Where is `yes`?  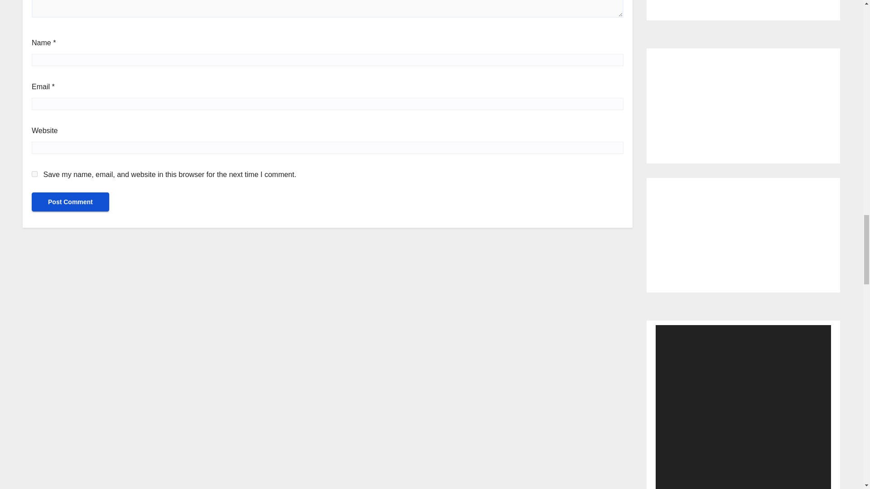 yes is located at coordinates (34, 174).